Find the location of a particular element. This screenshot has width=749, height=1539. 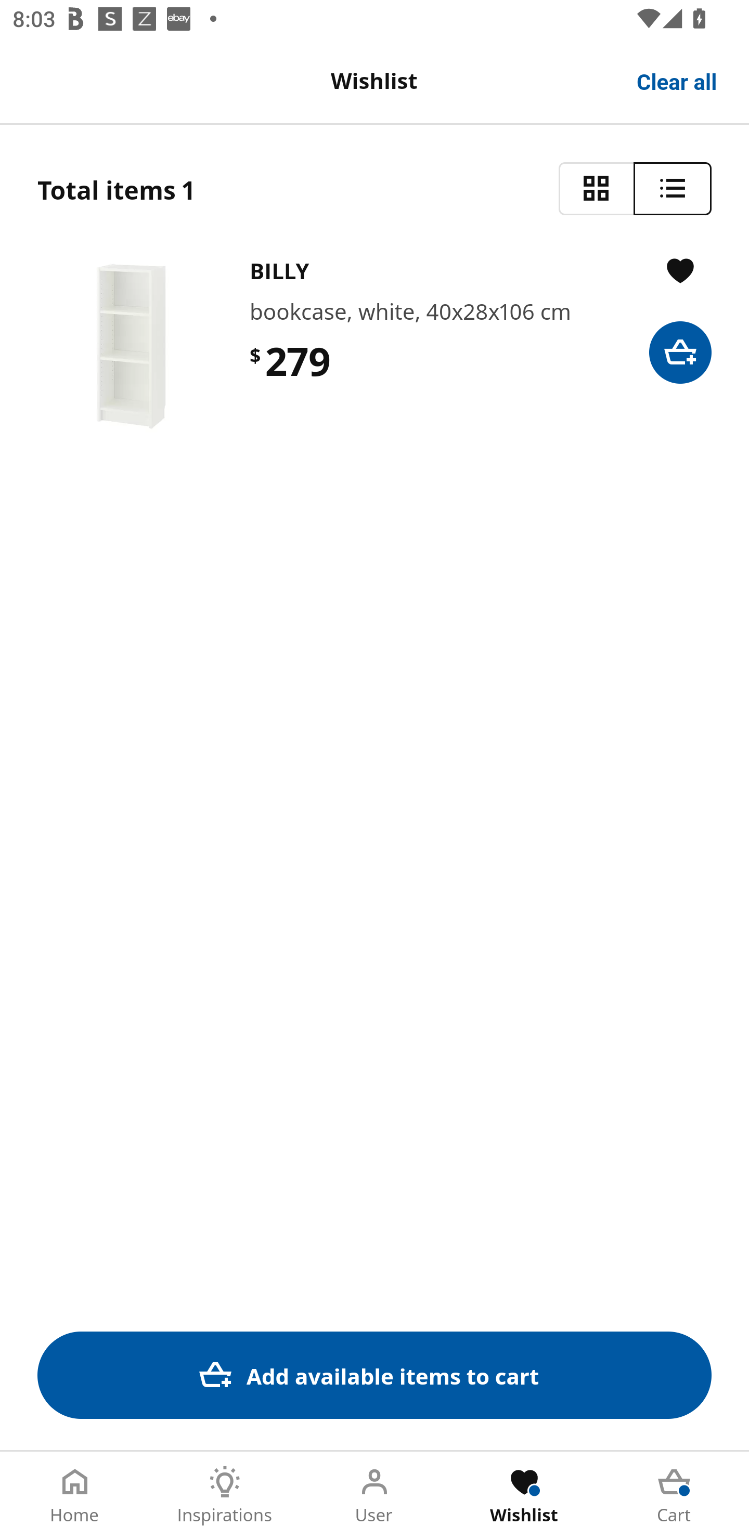

User
Tab 3 of 5 is located at coordinates (374, 1495).